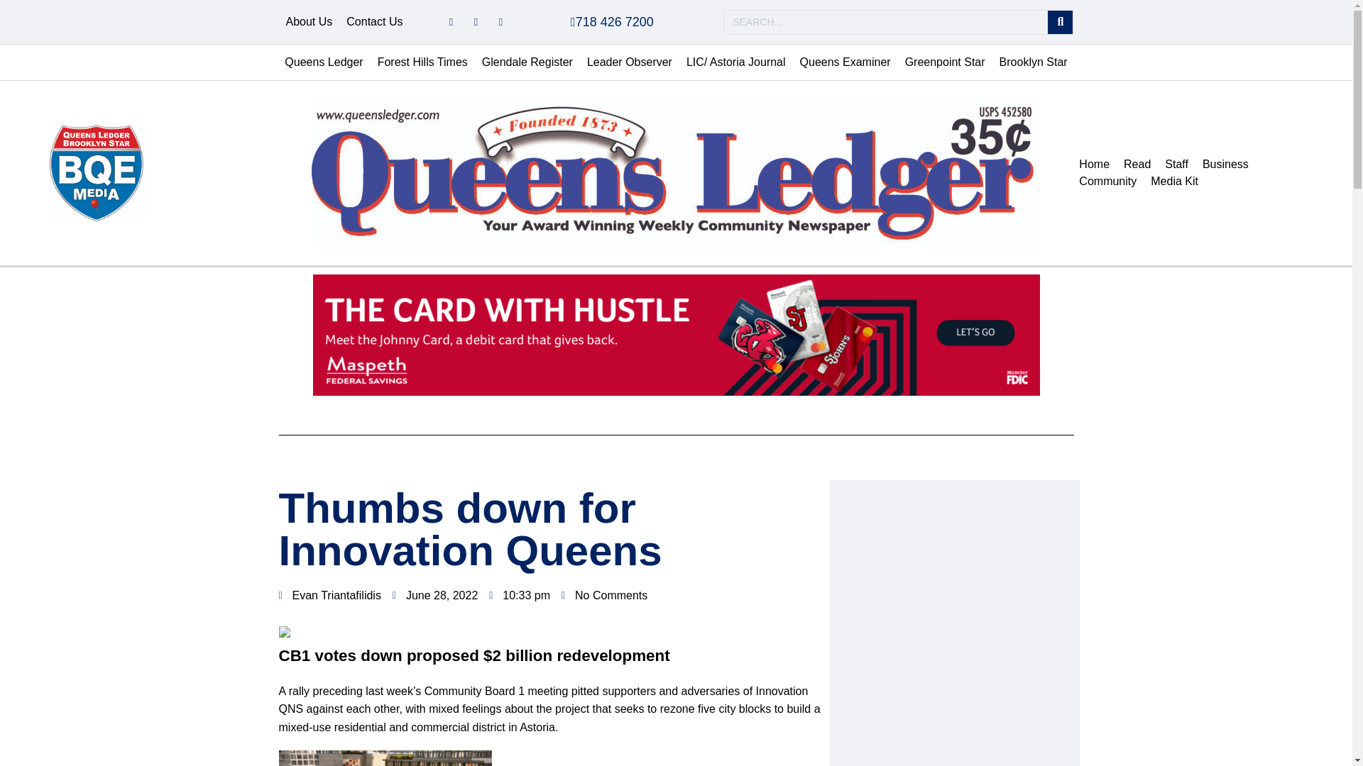 The image size is (1363, 766). What do you see at coordinates (308, 22) in the screenshot?
I see `About Us` at bounding box center [308, 22].